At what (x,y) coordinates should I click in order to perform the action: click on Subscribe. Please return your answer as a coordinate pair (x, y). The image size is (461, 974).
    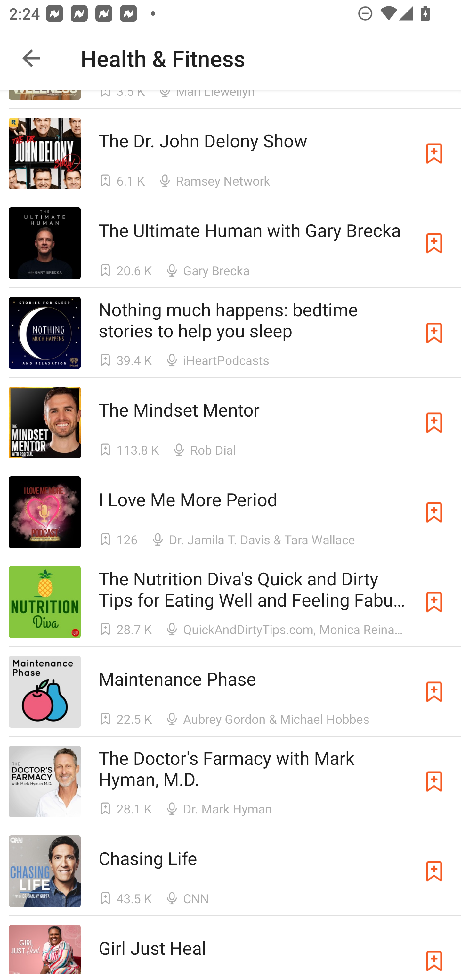
    Looking at the image, I should click on (434, 153).